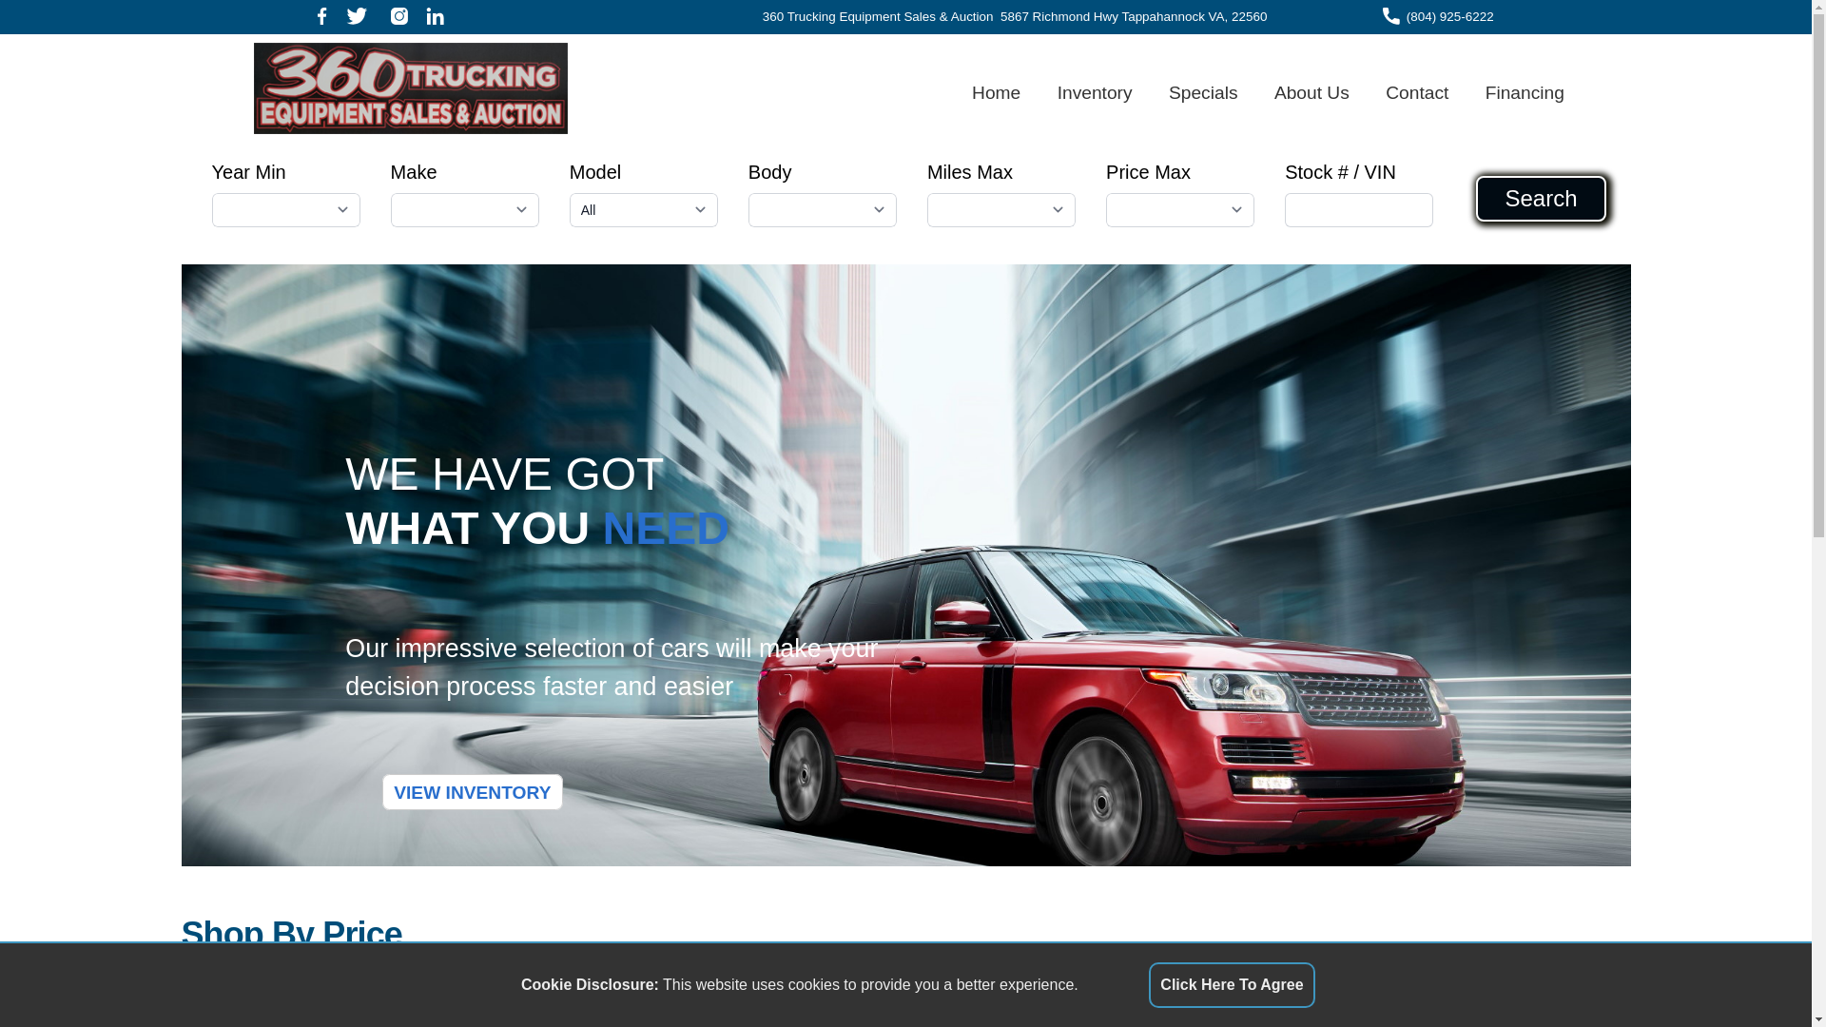 The width and height of the screenshot is (1826, 1027). Describe the element at coordinates (949, 113) in the screenshot. I see `Home` at that location.